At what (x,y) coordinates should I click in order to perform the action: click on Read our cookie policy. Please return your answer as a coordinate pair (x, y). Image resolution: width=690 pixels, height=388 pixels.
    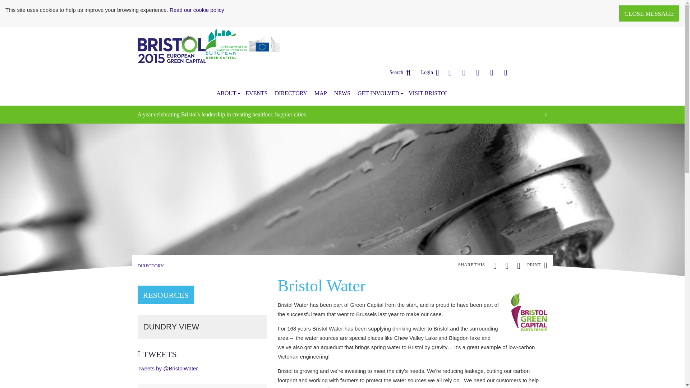
    Looking at the image, I should click on (197, 10).